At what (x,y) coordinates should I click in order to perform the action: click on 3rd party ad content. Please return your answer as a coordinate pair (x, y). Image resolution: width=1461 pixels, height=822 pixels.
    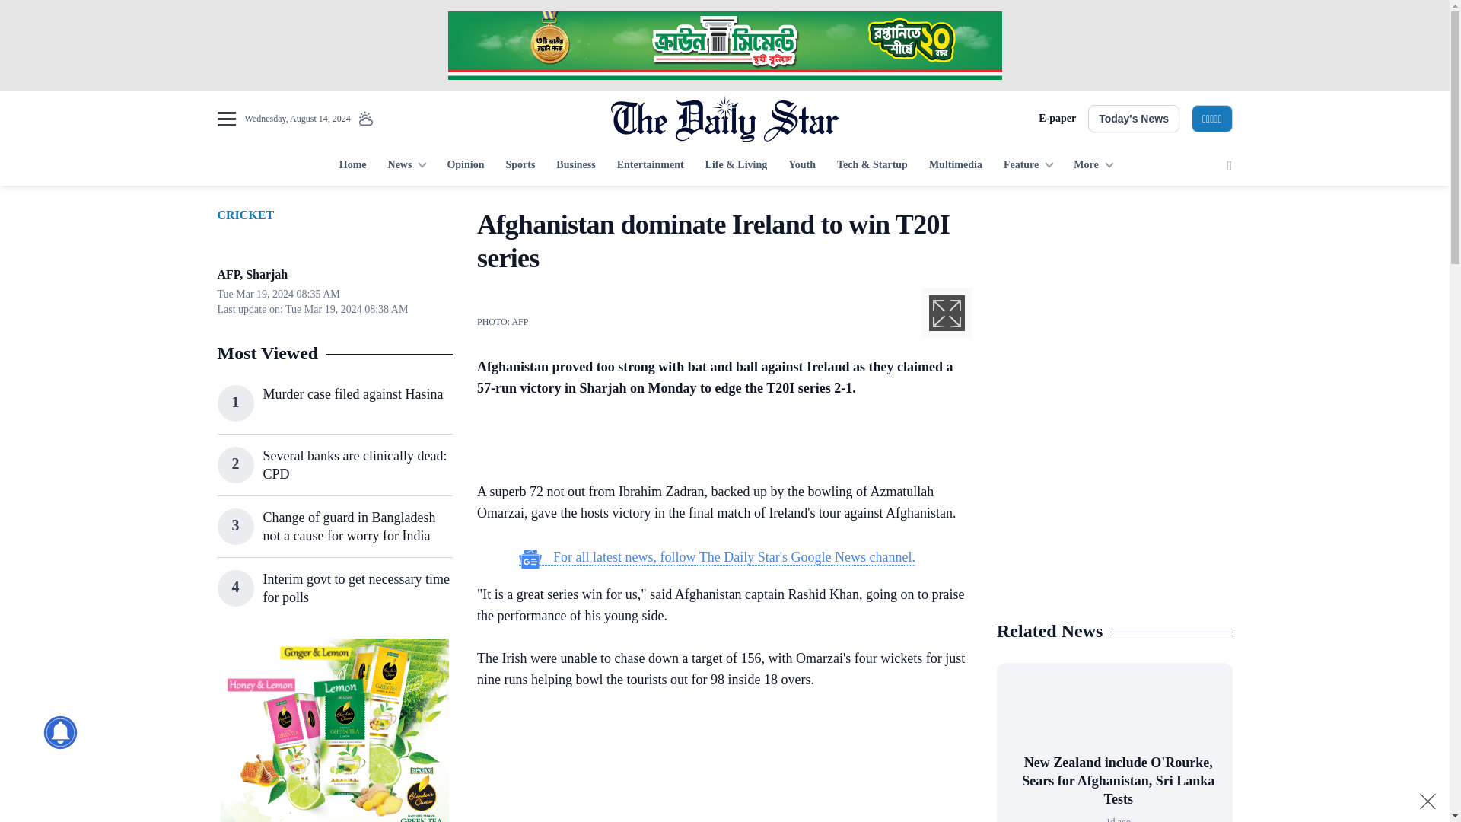
    Looking at the image, I should click on (334, 731).